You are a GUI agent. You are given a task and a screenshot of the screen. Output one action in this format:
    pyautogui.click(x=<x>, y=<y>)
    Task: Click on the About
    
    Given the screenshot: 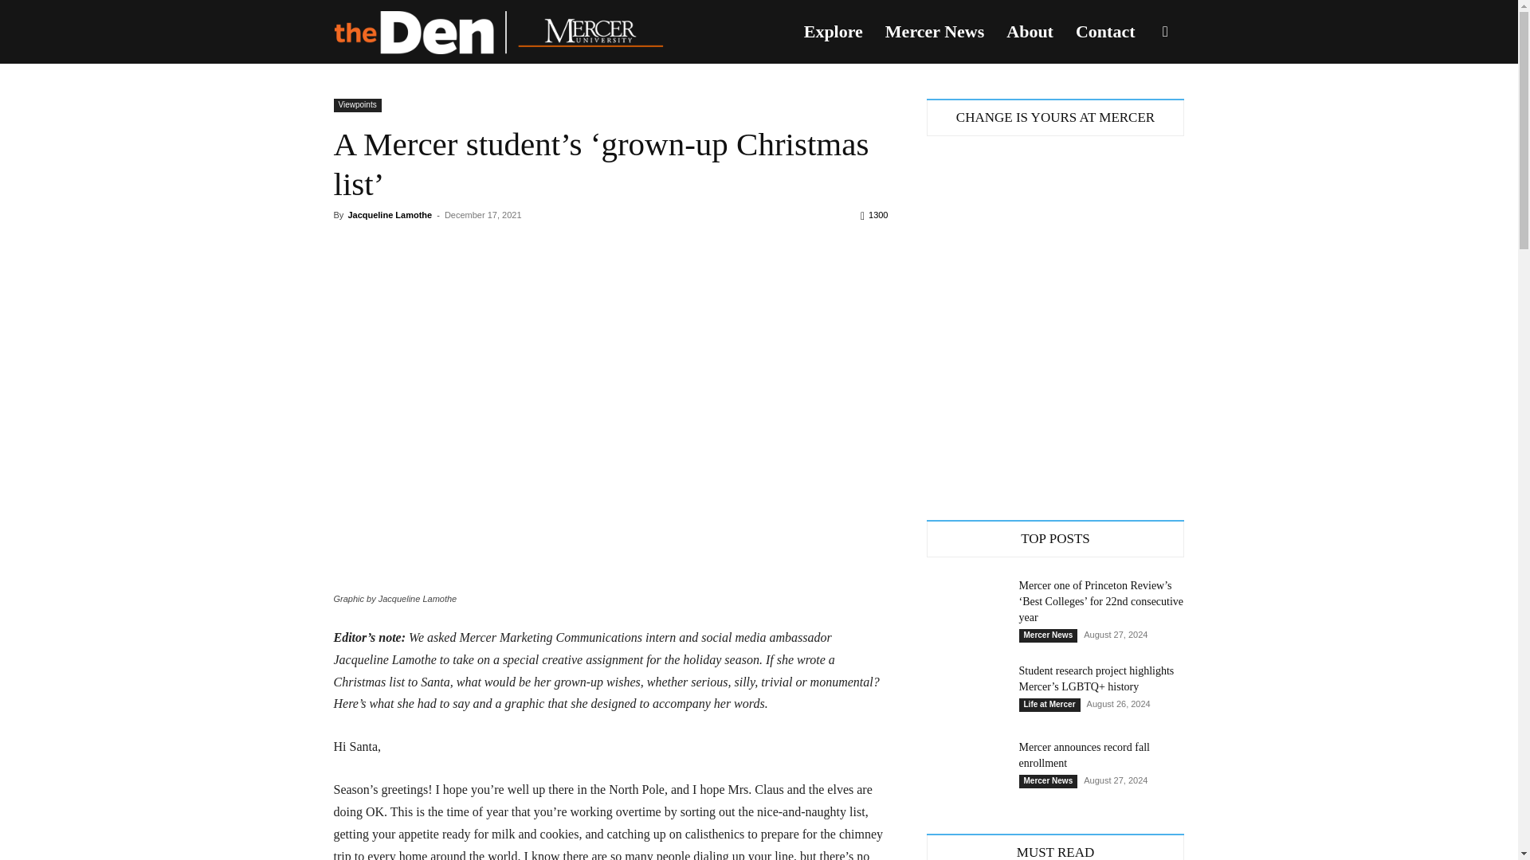 What is the action you would take?
    pyautogui.click(x=1030, y=32)
    